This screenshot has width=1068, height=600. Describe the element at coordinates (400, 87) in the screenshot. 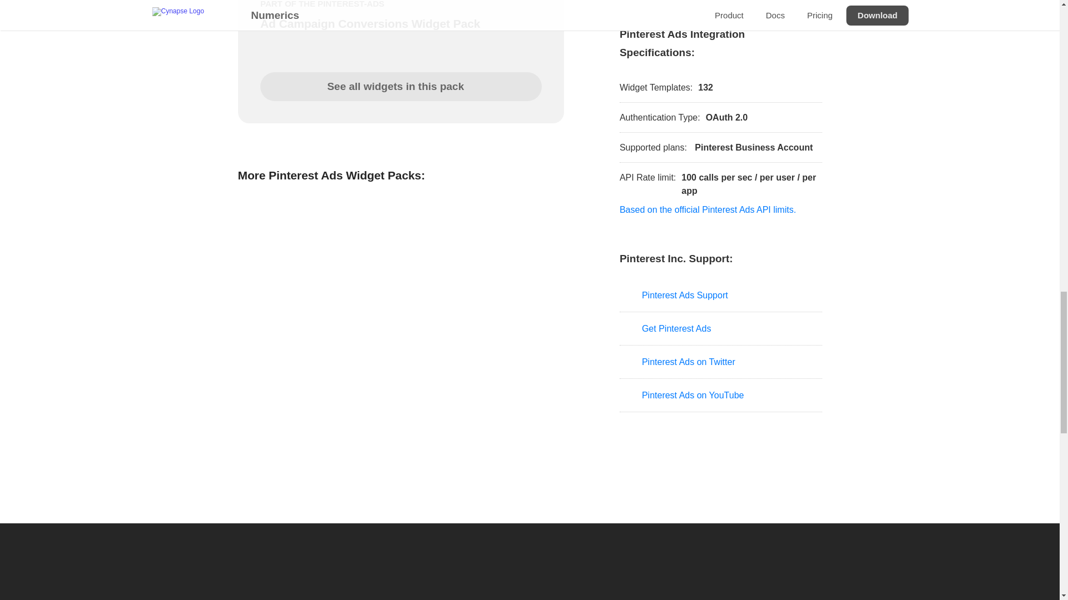

I see `See all widgets in this pack` at that location.